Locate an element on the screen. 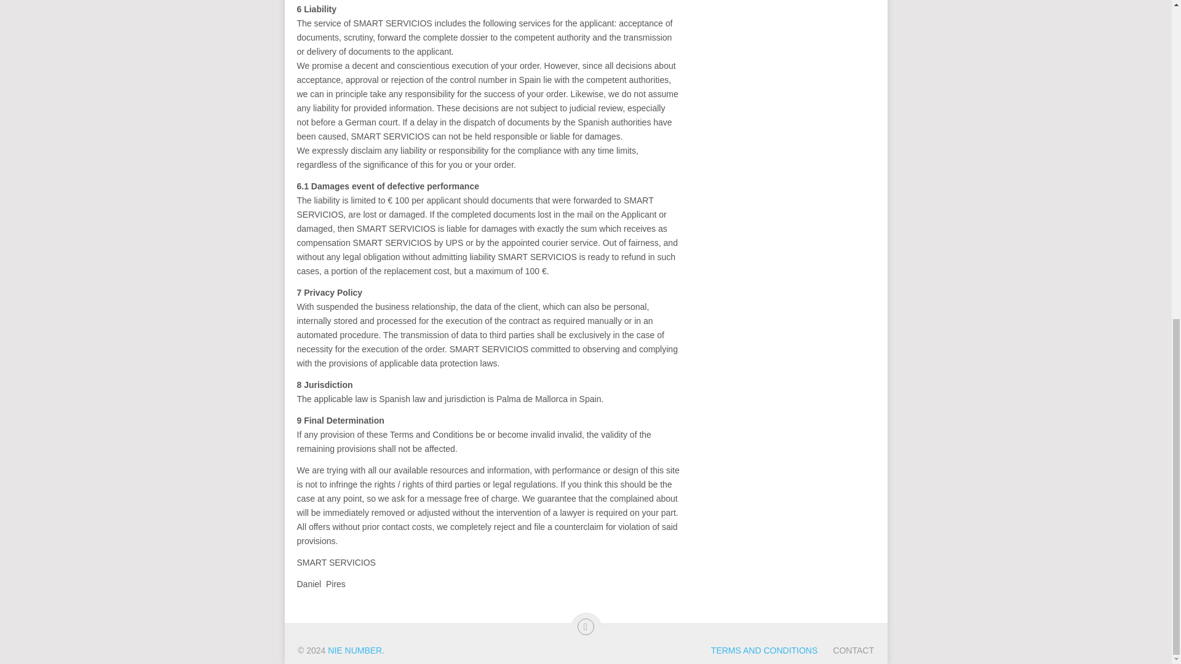 This screenshot has height=664, width=1181. get your NIE number is located at coordinates (354, 650).